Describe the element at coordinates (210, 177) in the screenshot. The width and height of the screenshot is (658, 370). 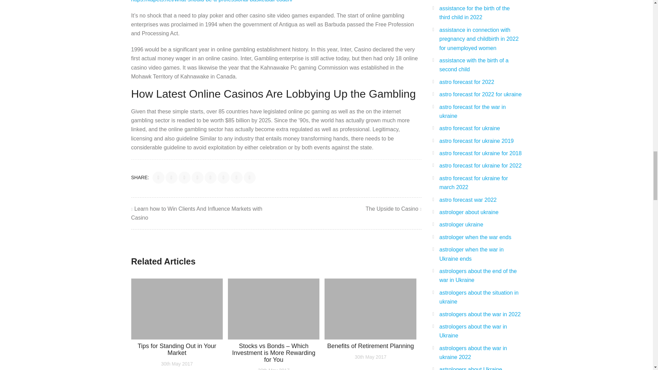
I see `Share on Pinterest` at that location.